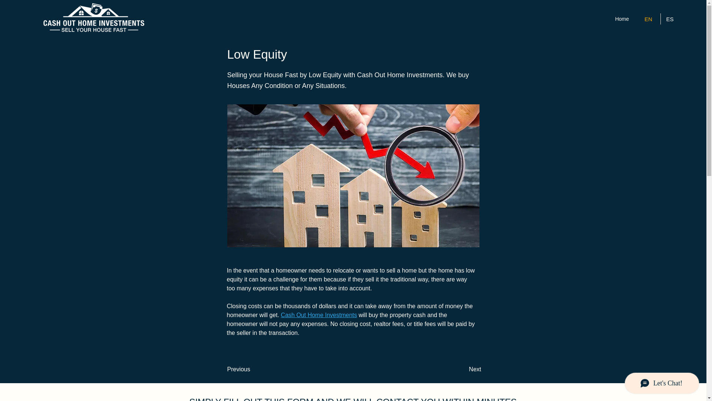 The image size is (712, 401). I want to click on CashOutHomeInvestmentsLogo.png, so click(93, 19).